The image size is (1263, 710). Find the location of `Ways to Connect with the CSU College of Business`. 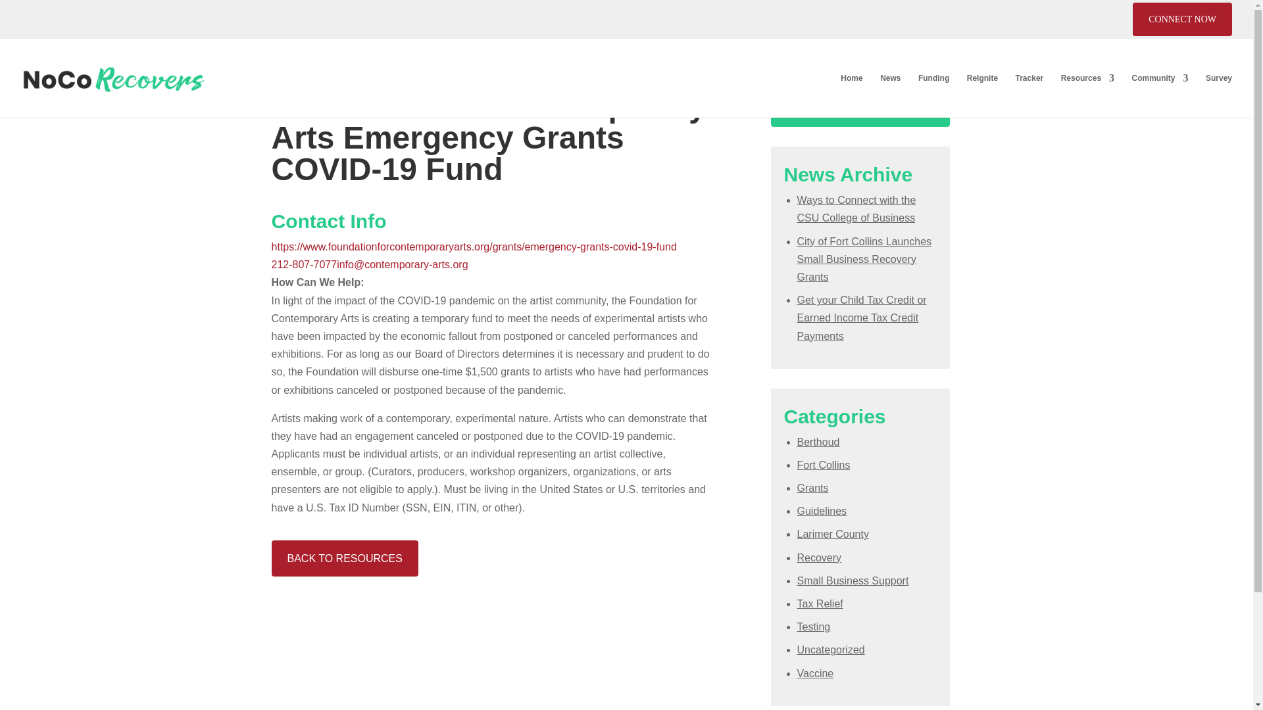

Ways to Connect with the CSU College of Business is located at coordinates (856, 209).